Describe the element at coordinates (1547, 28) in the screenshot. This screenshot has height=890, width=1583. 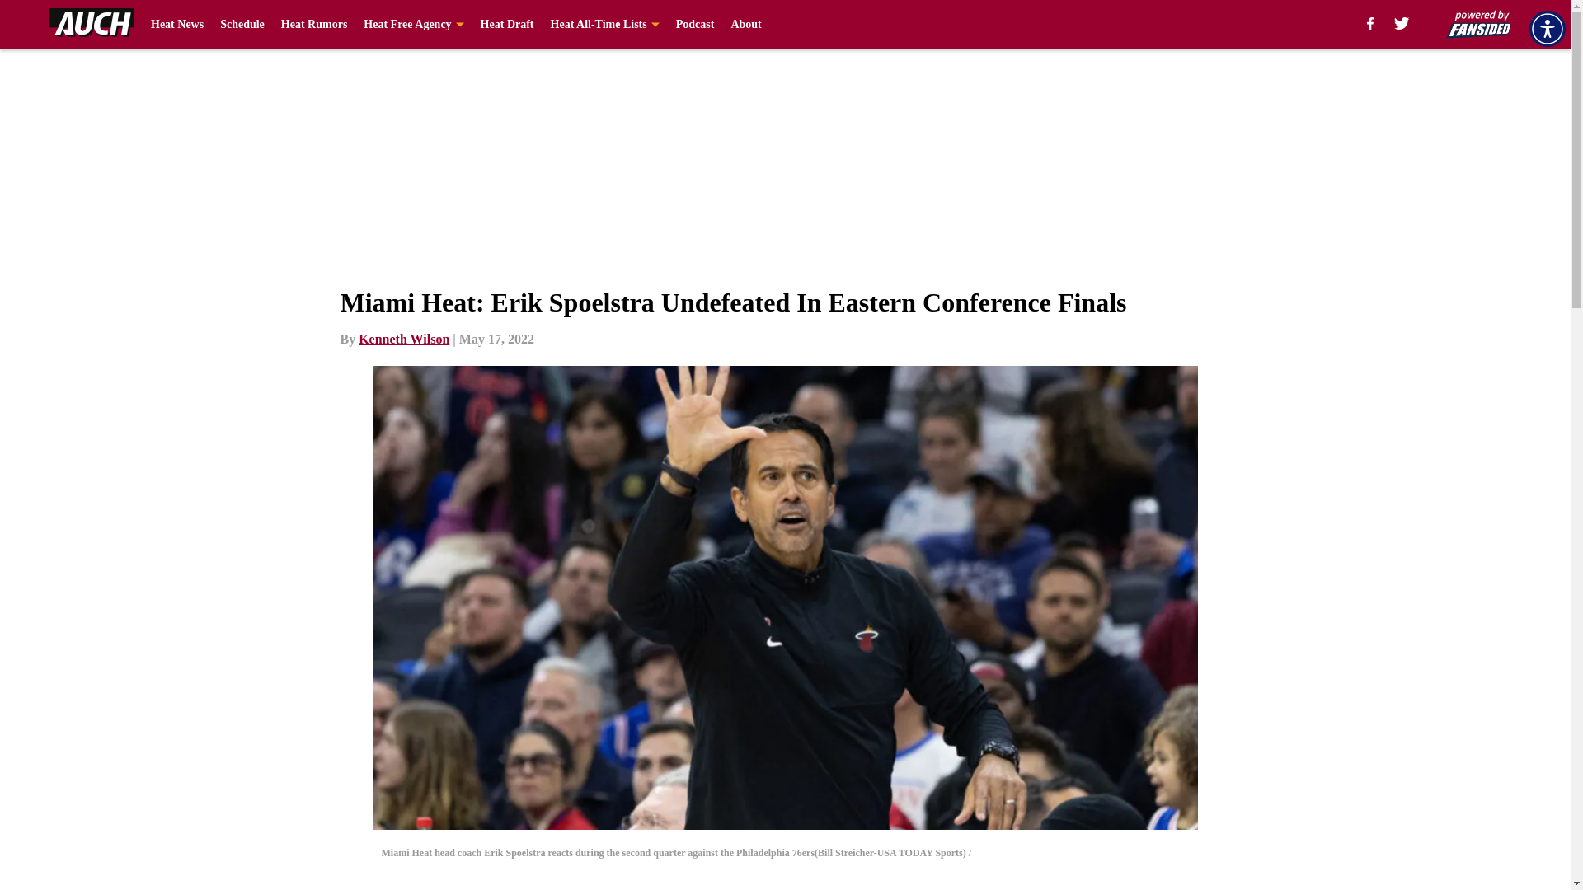
I see `Accessibility Menu` at that location.